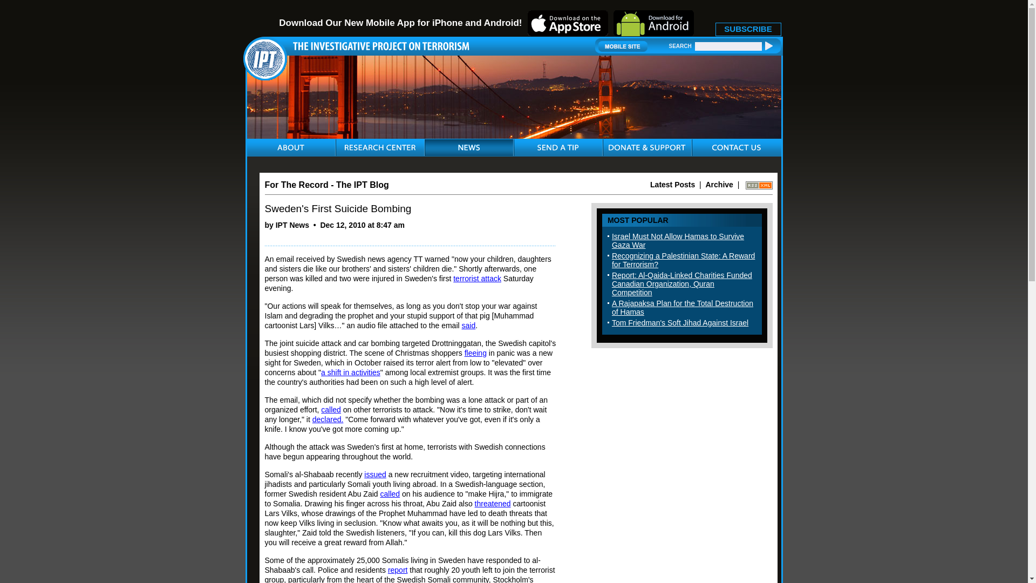 This screenshot has width=1036, height=583. Describe the element at coordinates (351, 372) in the screenshot. I see `a shift in activities` at that location.